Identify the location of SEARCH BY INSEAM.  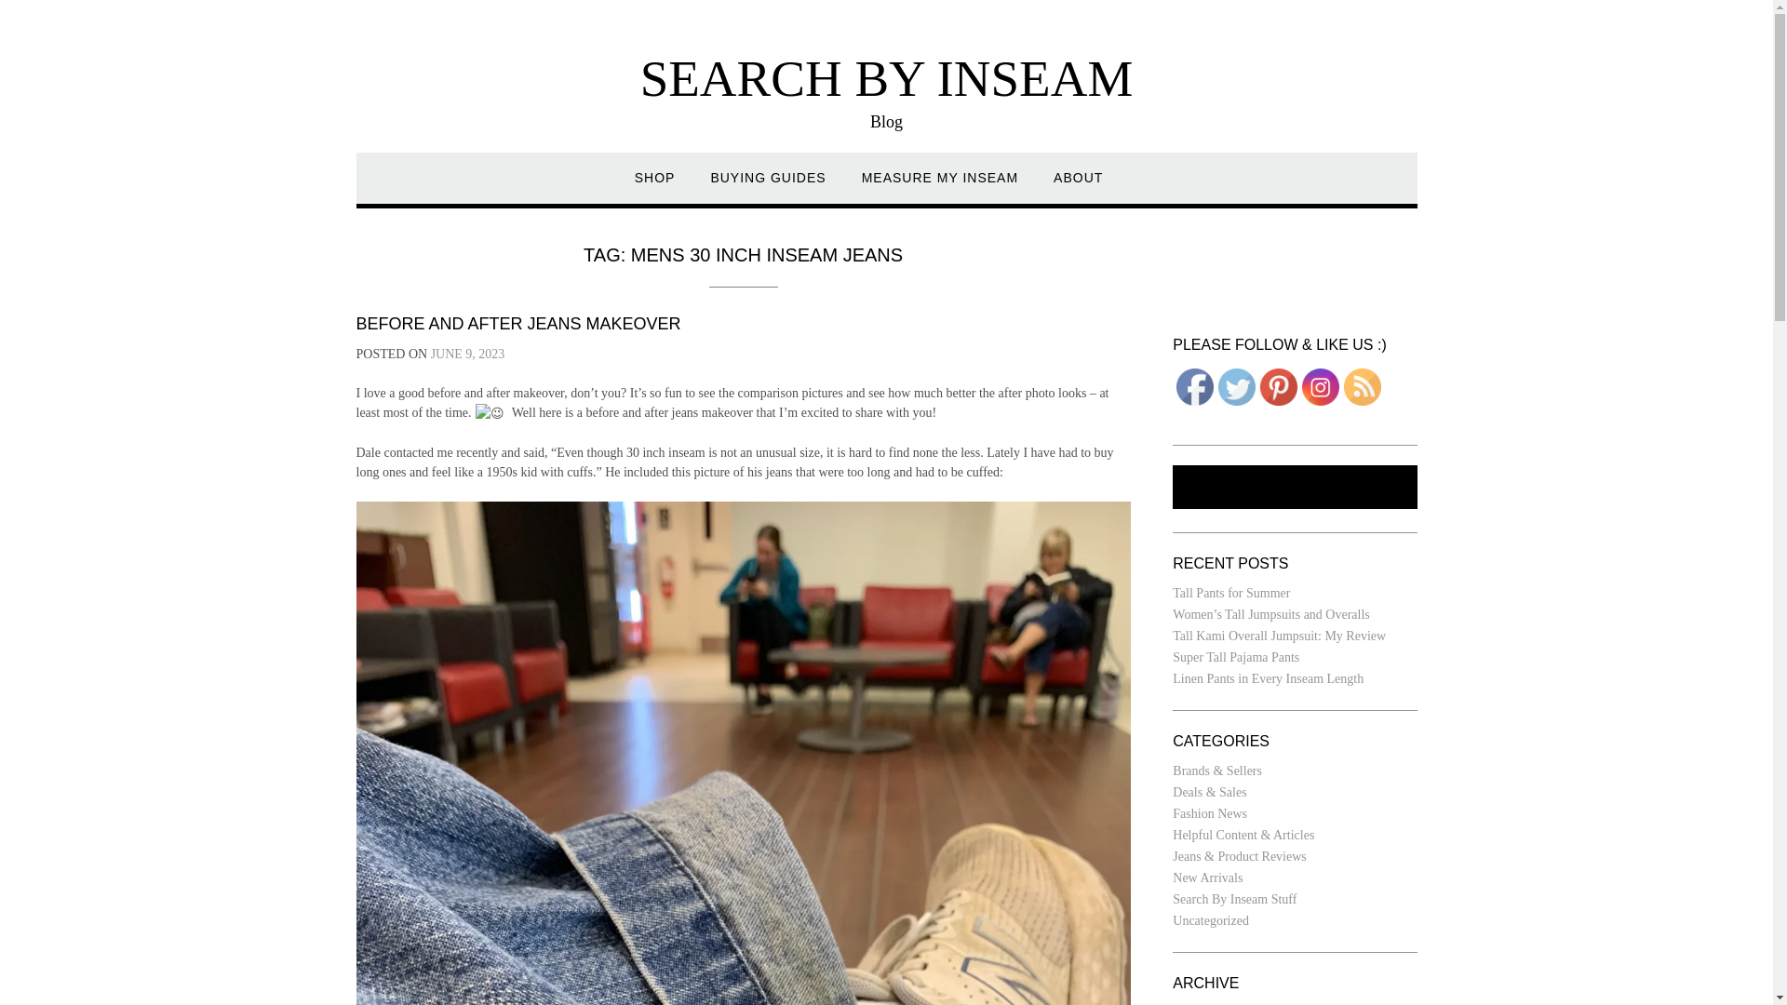
(886, 78).